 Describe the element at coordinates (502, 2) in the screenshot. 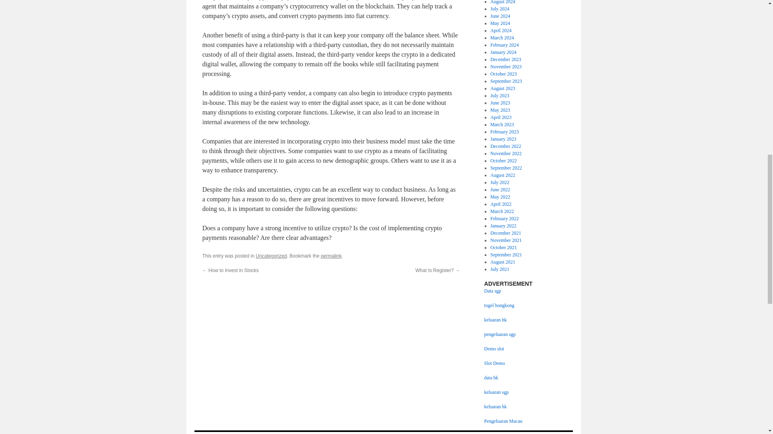

I see `August 2024` at that location.